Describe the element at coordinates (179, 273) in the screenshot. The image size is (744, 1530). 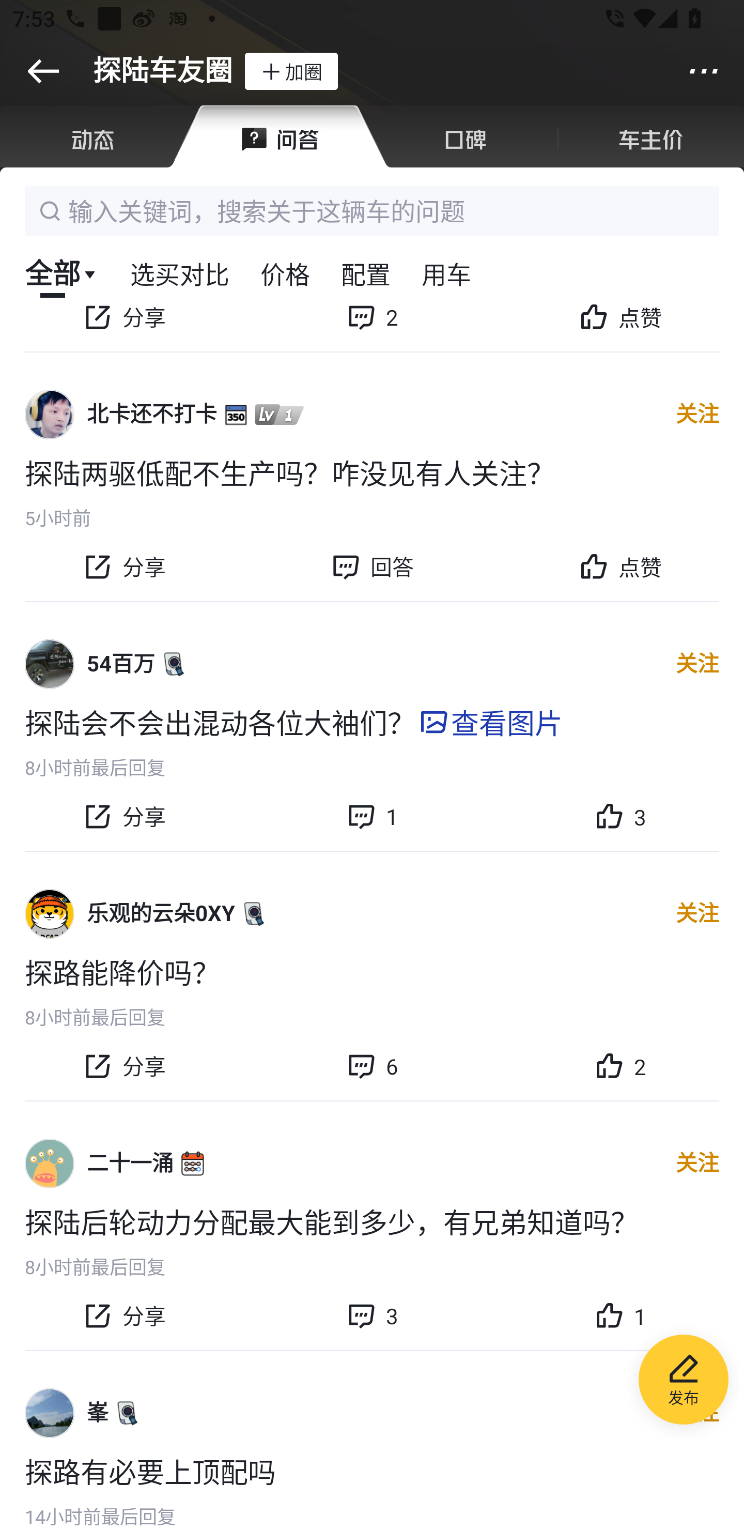
I see `选买对比` at that location.